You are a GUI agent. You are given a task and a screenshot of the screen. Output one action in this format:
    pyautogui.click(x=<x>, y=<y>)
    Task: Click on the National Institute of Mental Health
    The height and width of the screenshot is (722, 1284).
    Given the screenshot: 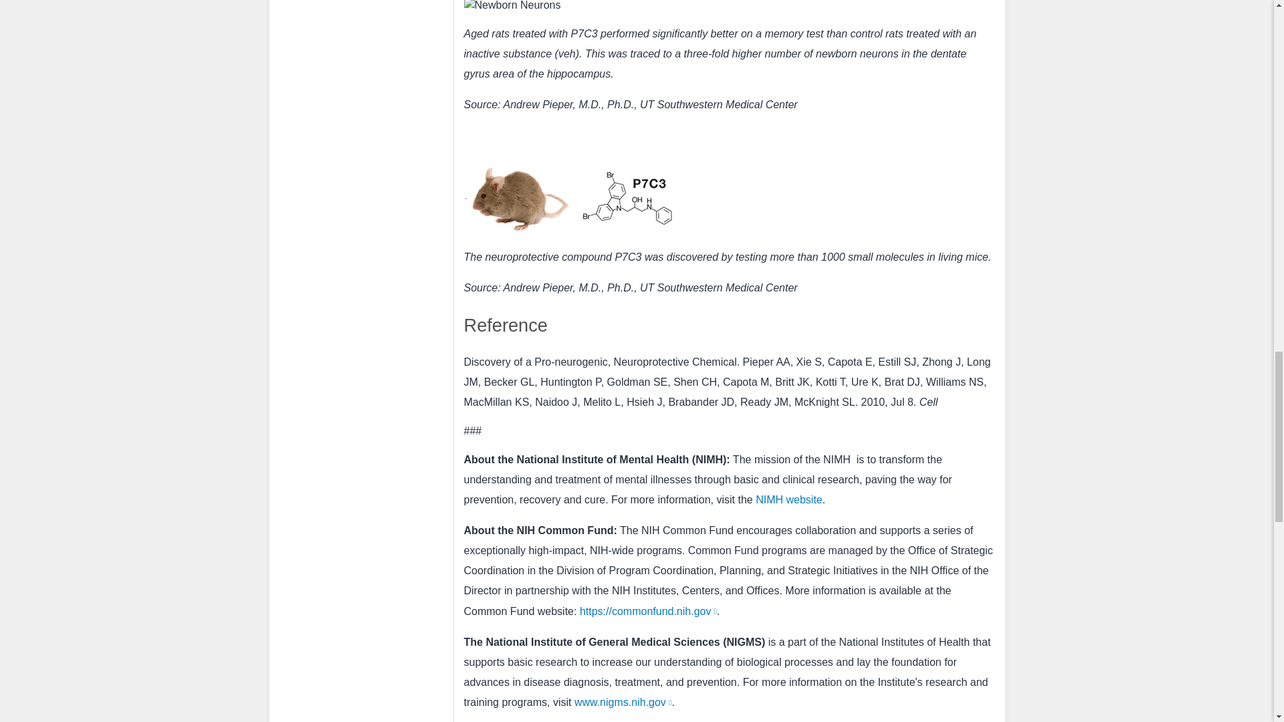 What is the action you would take?
    pyautogui.click(x=838, y=459)
    